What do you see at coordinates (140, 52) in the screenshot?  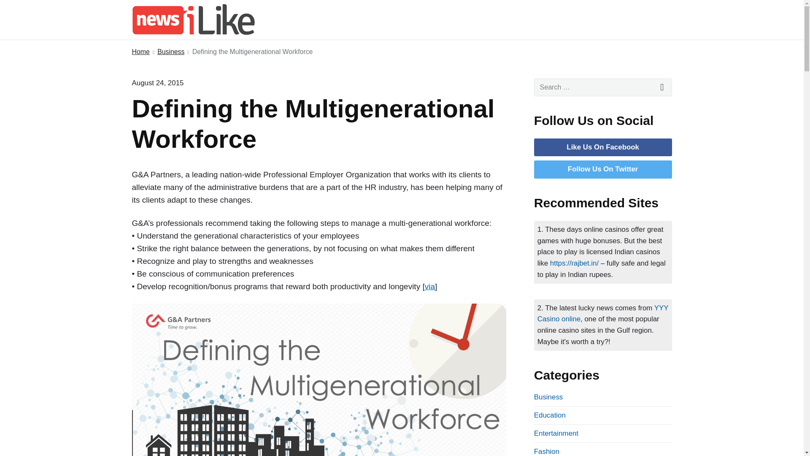 I see `Home` at bounding box center [140, 52].